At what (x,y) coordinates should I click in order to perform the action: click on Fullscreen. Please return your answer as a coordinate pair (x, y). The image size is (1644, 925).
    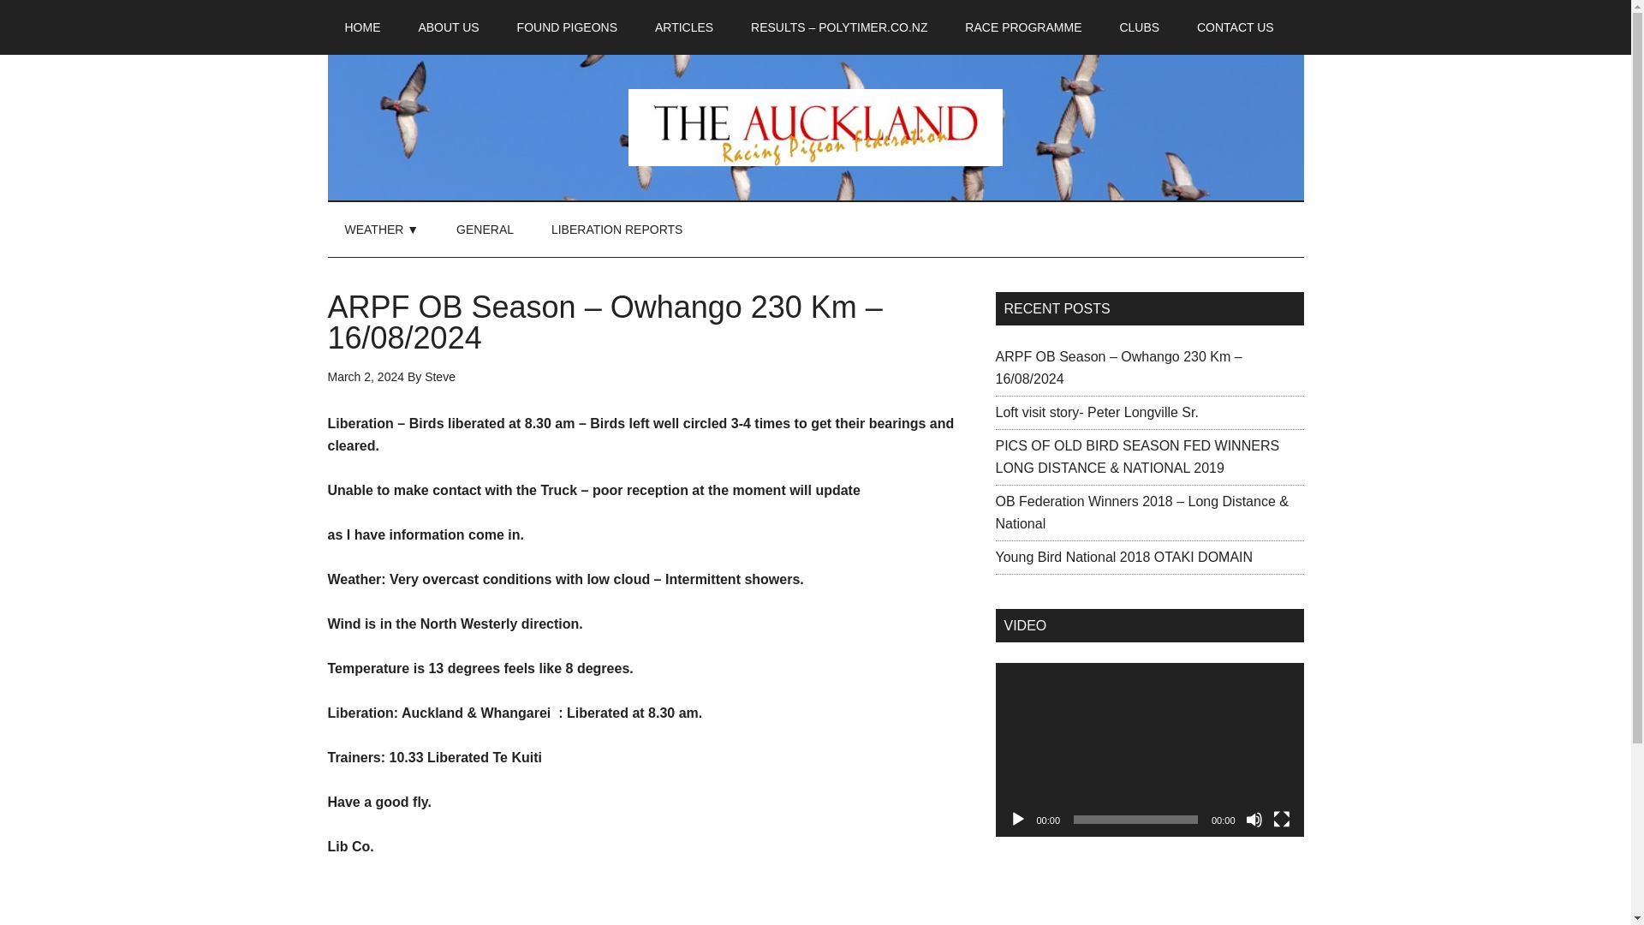
    Looking at the image, I should click on (1281, 819).